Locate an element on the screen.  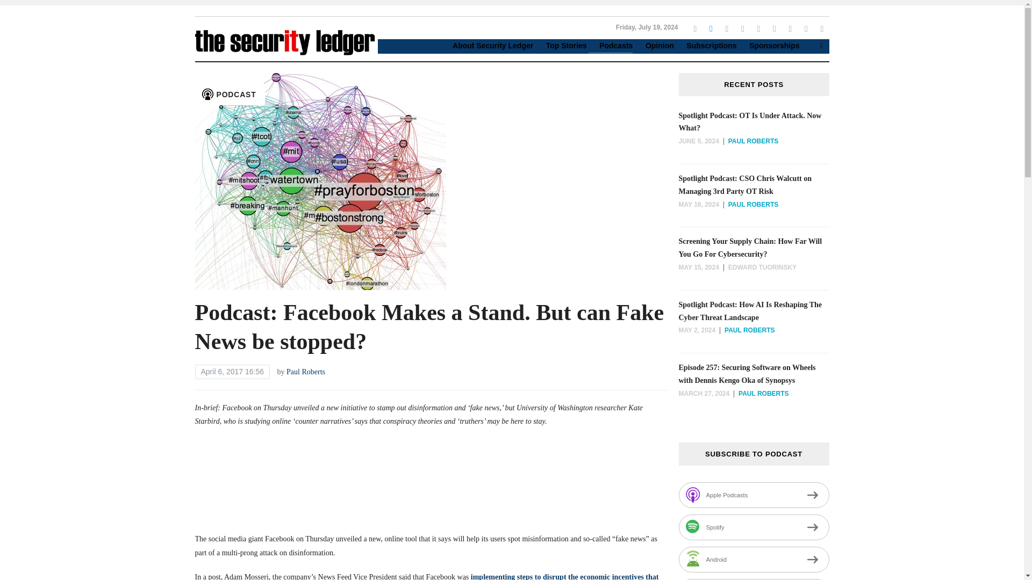
soundcloud is located at coordinates (790, 28).